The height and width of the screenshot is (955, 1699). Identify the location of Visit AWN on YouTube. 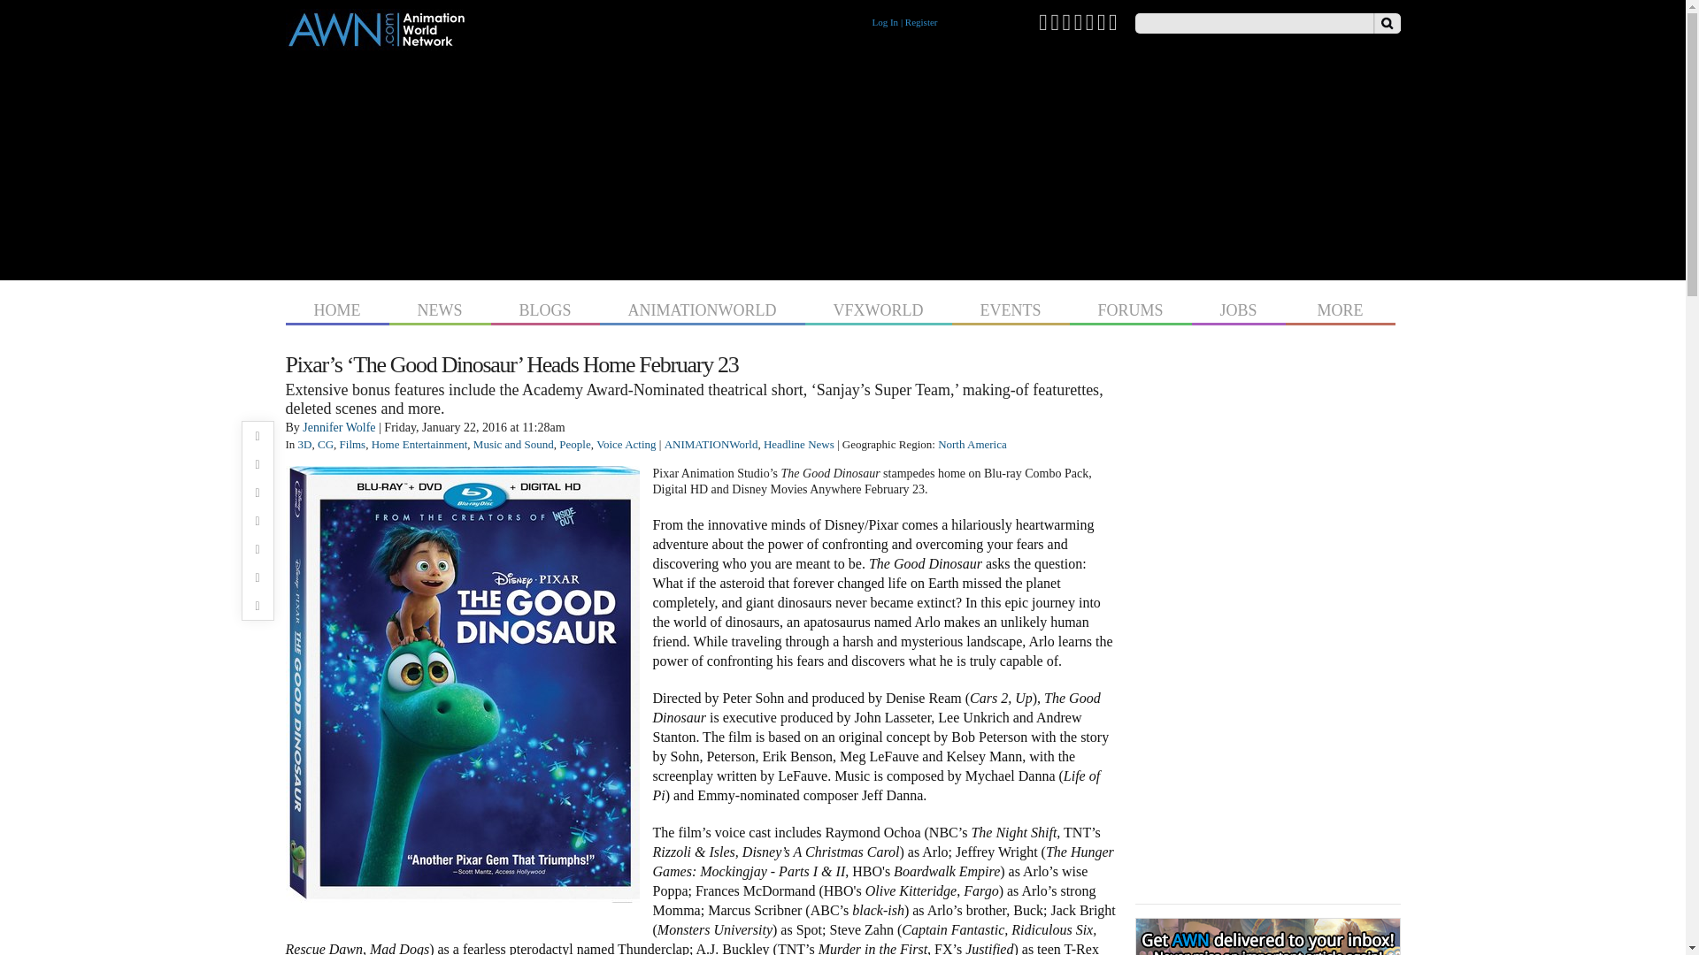
(1065, 21).